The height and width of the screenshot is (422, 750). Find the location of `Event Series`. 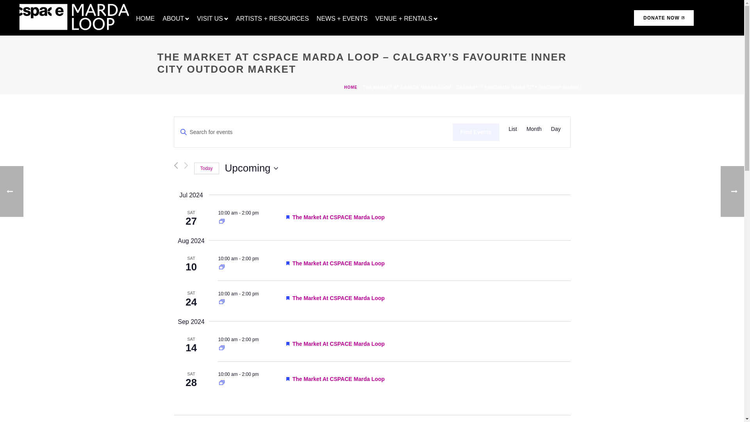

Event Series is located at coordinates (221, 348).